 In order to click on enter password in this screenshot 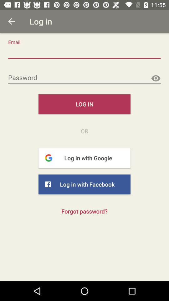, I will do `click(84, 78)`.